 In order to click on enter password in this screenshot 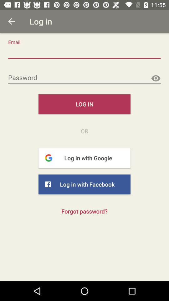, I will do `click(84, 78)`.